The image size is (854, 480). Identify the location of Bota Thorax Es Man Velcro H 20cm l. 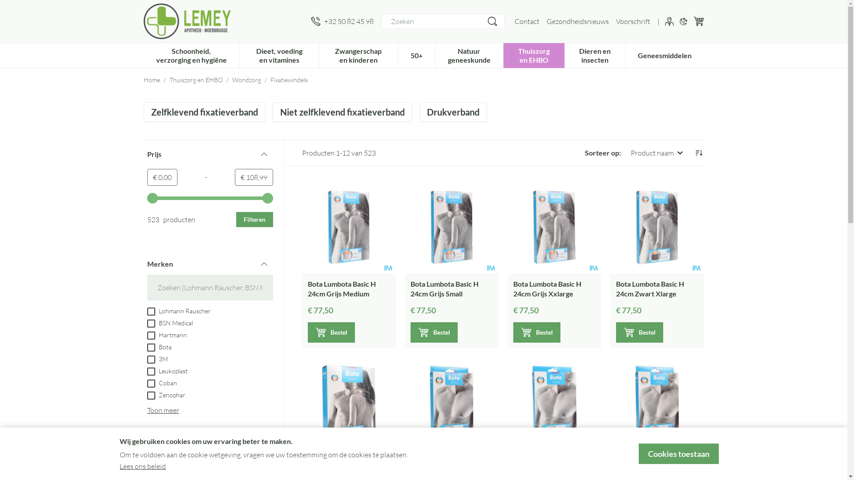
(451, 404).